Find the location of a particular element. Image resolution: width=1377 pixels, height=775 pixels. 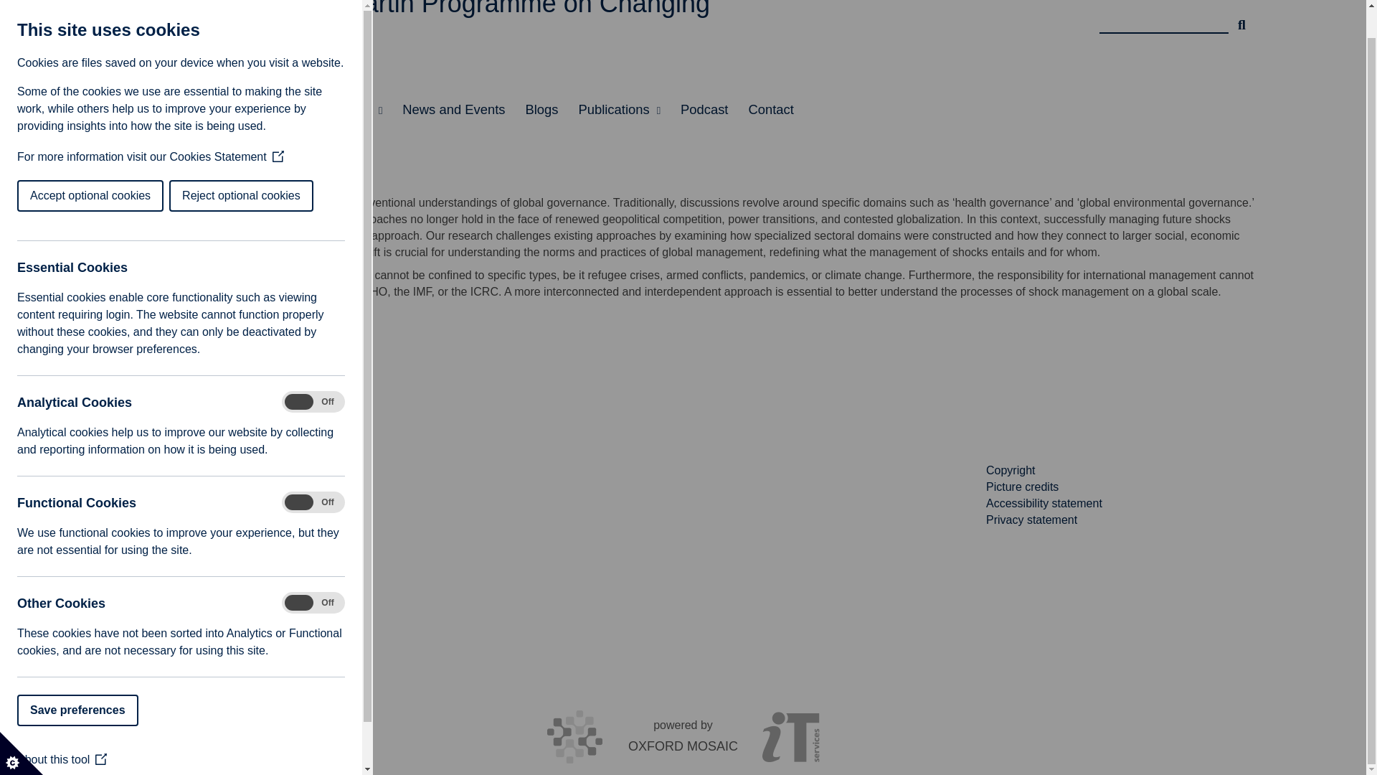

Research is located at coordinates (204, 110).